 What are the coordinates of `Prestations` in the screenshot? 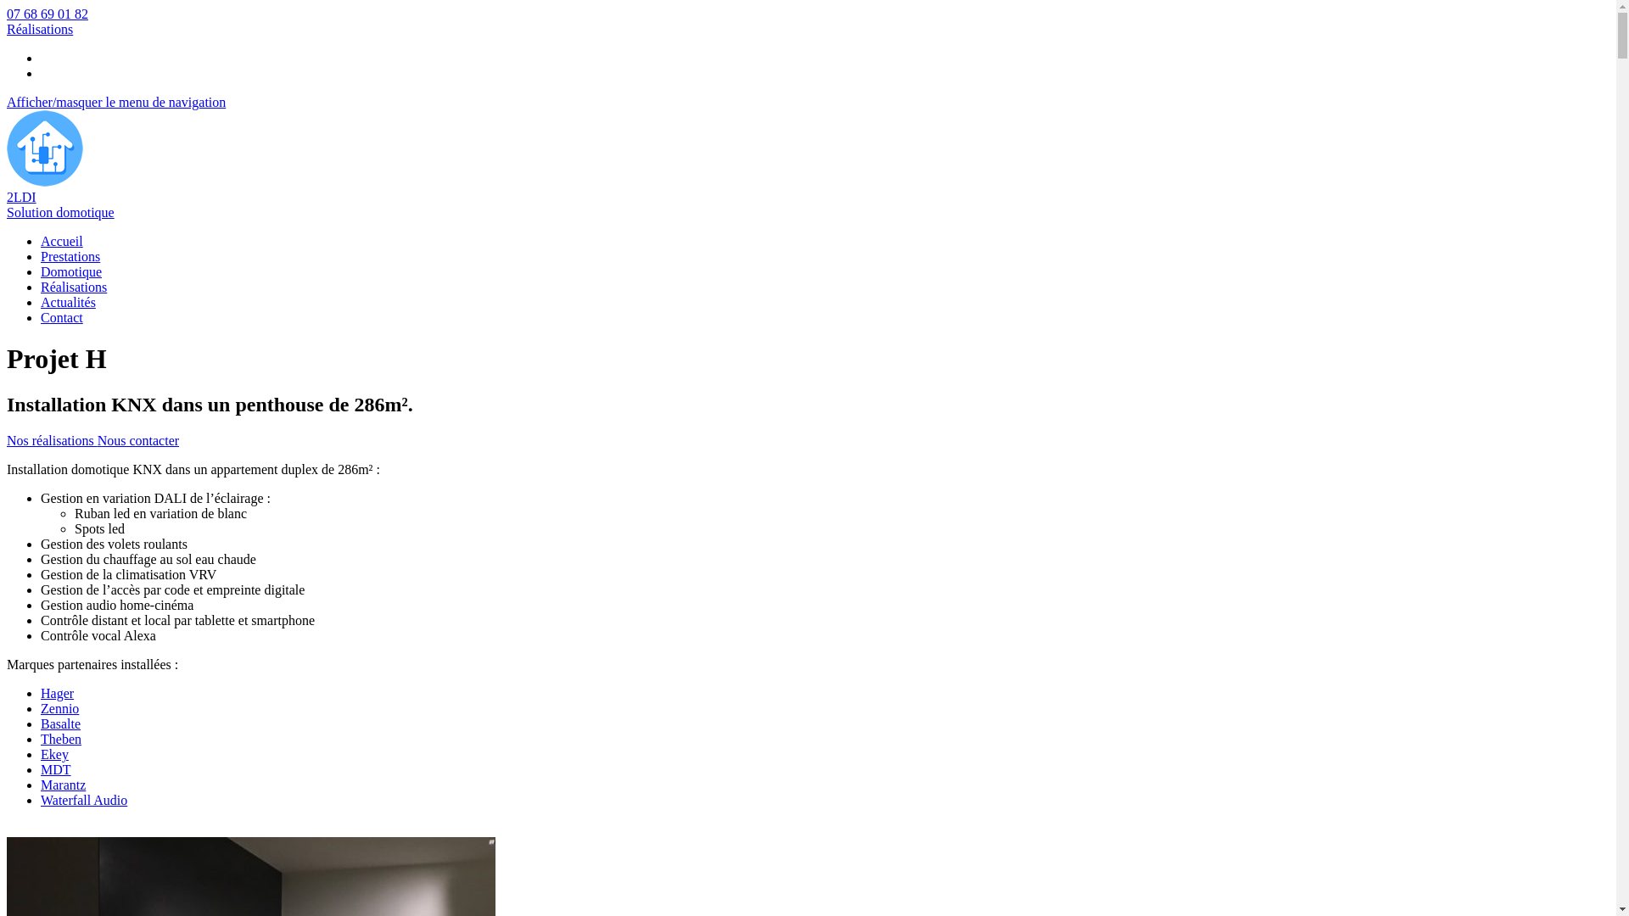 It's located at (70, 256).